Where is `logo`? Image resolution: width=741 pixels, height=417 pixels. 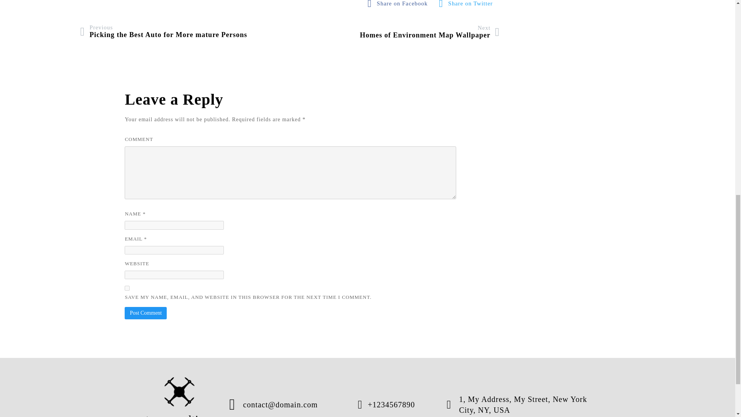
logo is located at coordinates (429, 32).